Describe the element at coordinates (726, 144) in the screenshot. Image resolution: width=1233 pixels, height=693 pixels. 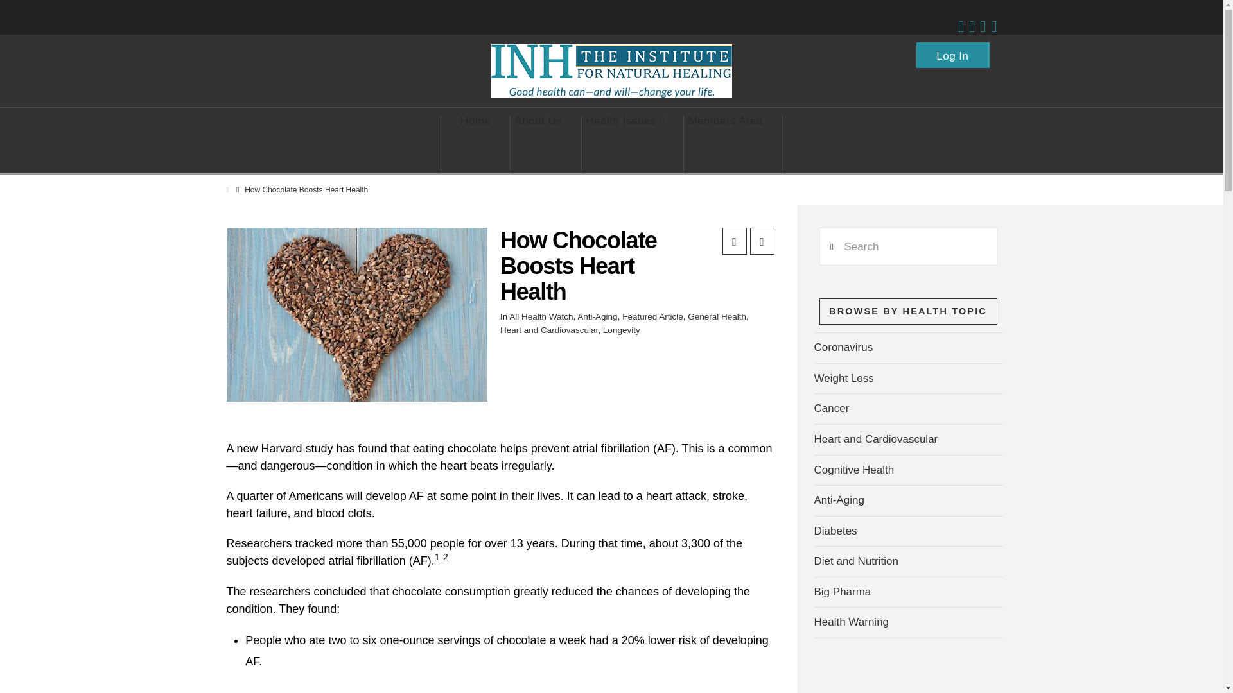
I see `Members Area` at that location.